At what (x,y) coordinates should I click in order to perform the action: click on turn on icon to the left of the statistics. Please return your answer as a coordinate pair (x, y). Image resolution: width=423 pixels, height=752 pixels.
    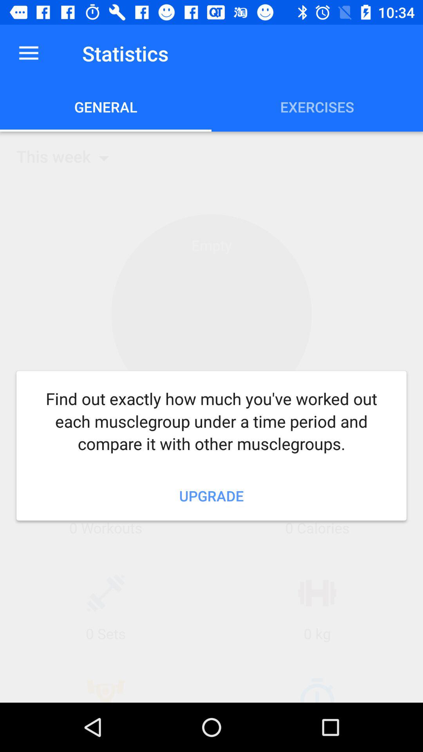
    Looking at the image, I should click on (29, 53).